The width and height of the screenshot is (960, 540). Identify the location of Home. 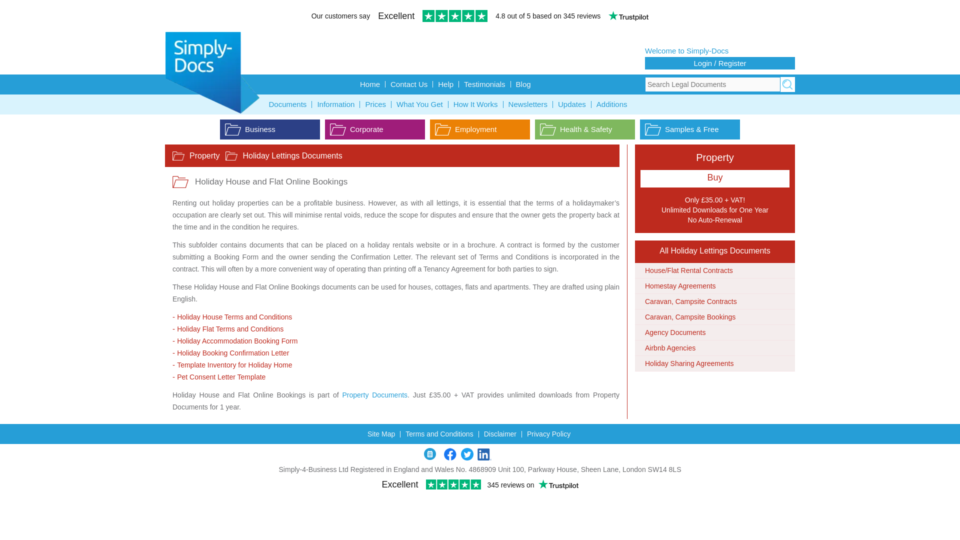
(370, 84).